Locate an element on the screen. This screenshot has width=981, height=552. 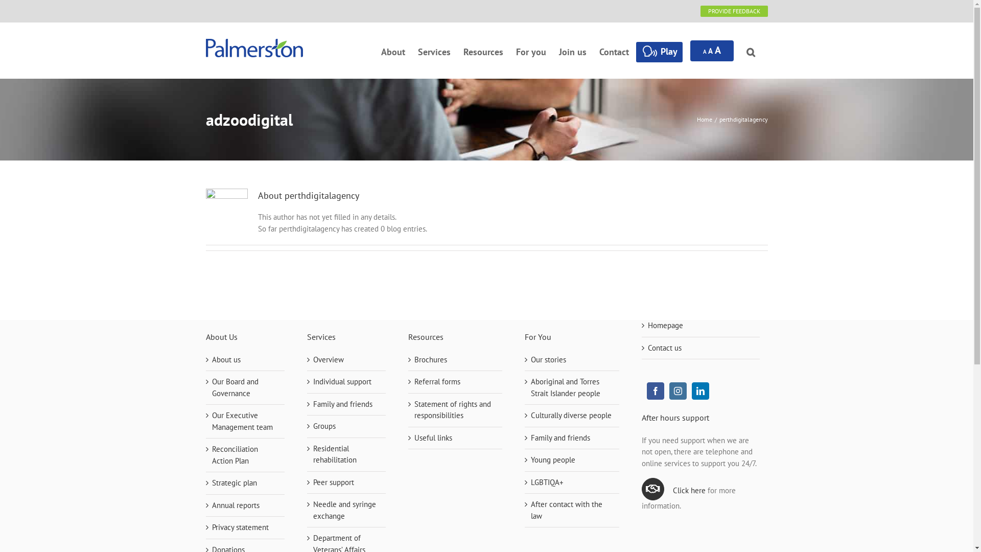
Groups is located at coordinates (324, 426).